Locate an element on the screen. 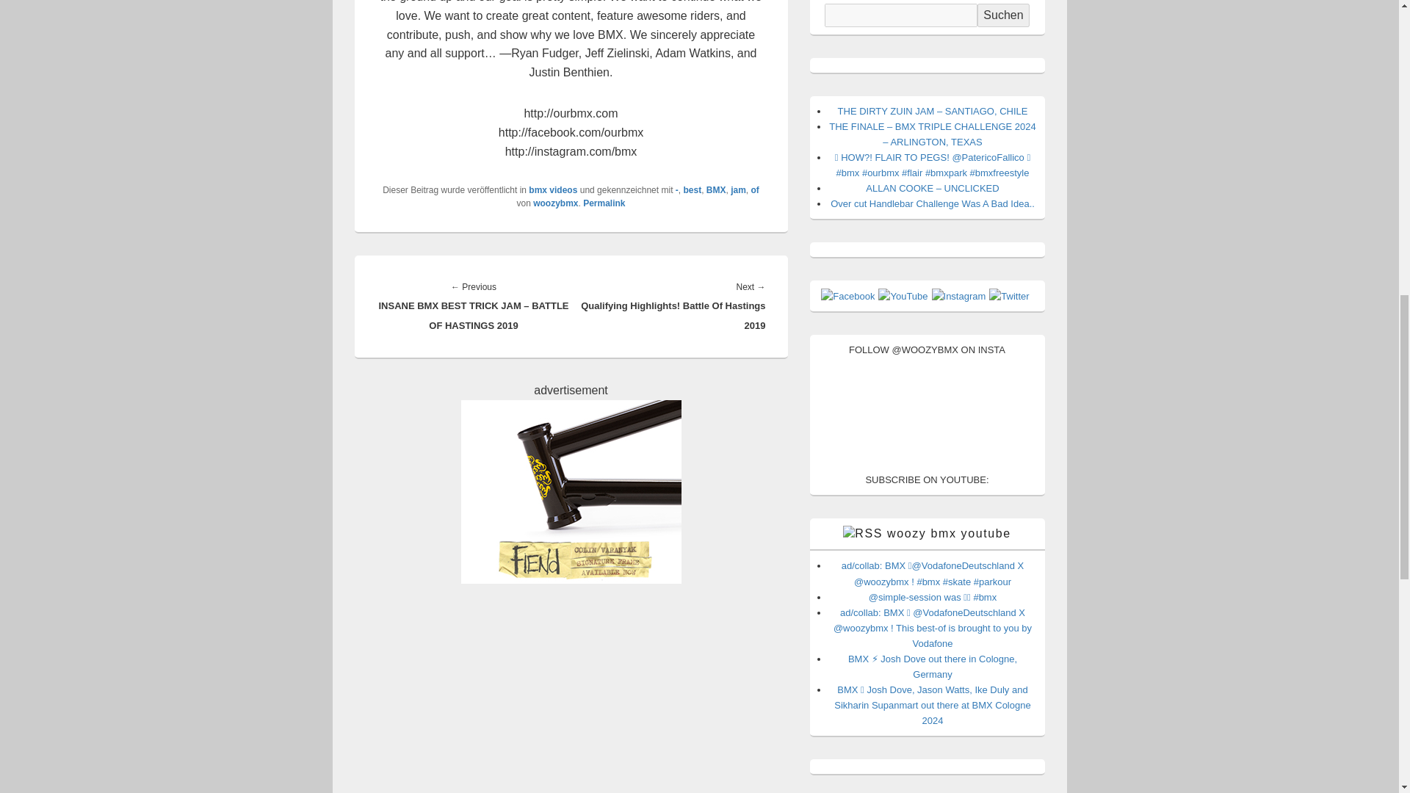 The image size is (1410, 793). woozybmx - YouTube is located at coordinates (903, 297).